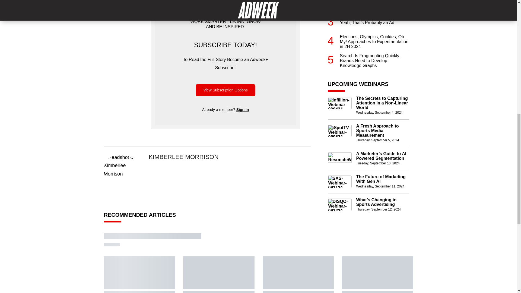 The height and width of the screenshot is (293, 521). I want to click on KIMBERLEE MORRISON, so click(183, 157).